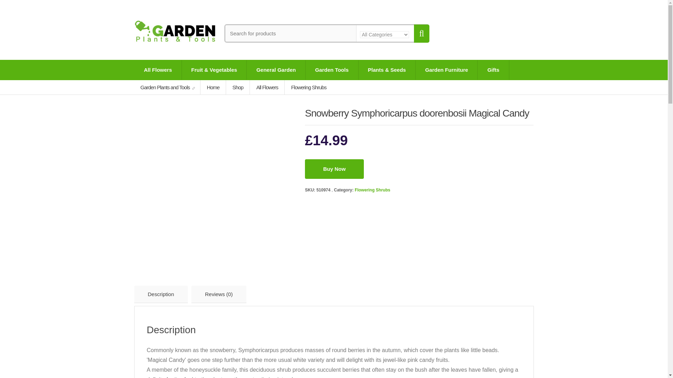  Describe the element at coordinates (493, 70) in the screenshot. I see `Gifts` at that location.